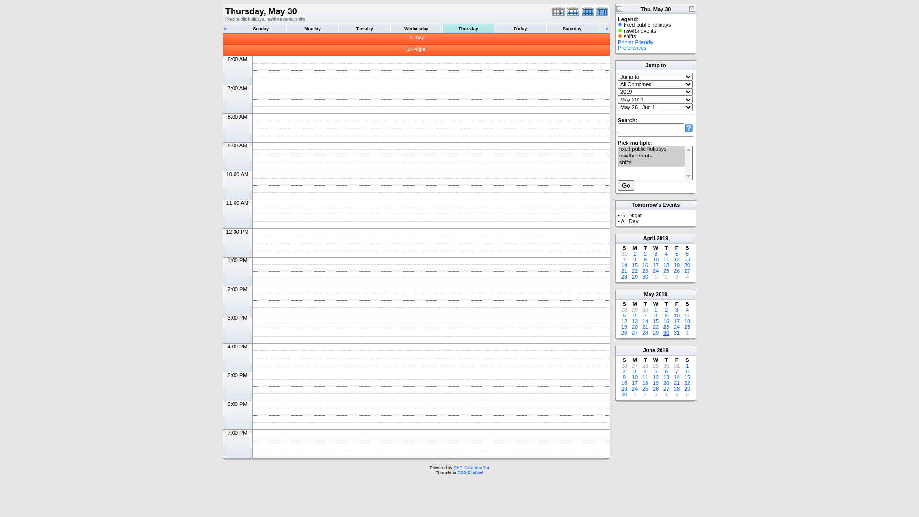 The height and width of the screenshot is (517, 919). What do you see at coordinates (635, 389) in the screenshot?
I see `24` at bounding box center [635, 389].